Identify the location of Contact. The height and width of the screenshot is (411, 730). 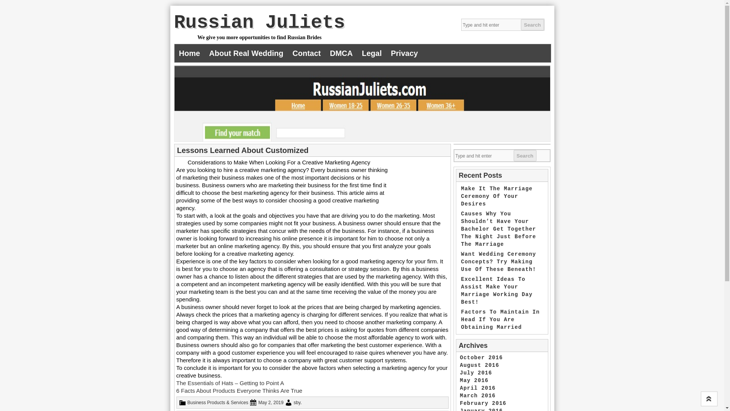
(306, 53).